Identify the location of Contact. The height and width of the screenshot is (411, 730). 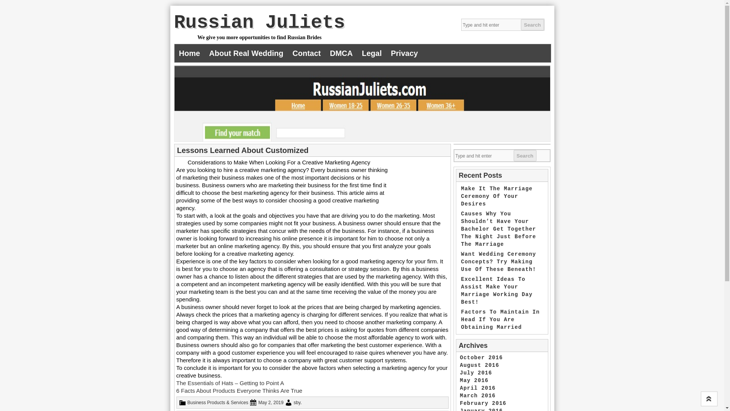
(306, 53).